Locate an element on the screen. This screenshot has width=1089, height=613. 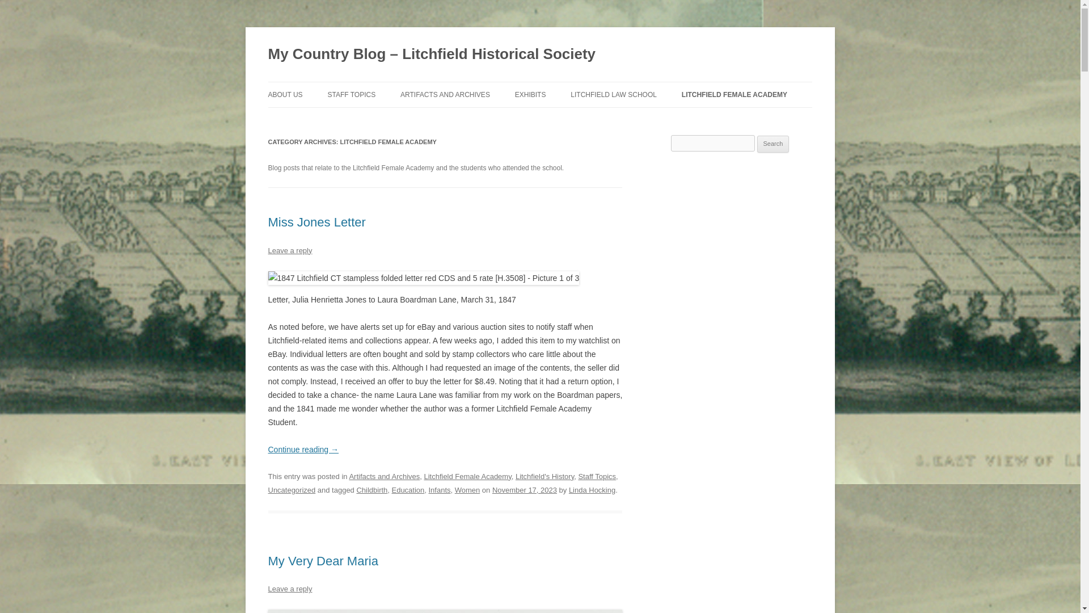
Leave a reply is located at coordinates (289, 589).